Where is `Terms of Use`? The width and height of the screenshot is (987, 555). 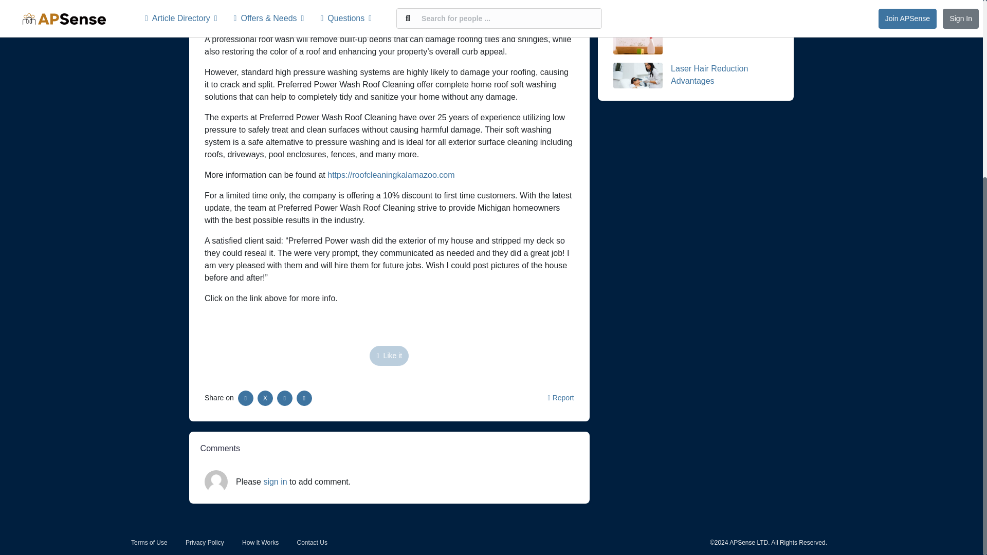
Terms of Use is located at coordinates (149, 542).